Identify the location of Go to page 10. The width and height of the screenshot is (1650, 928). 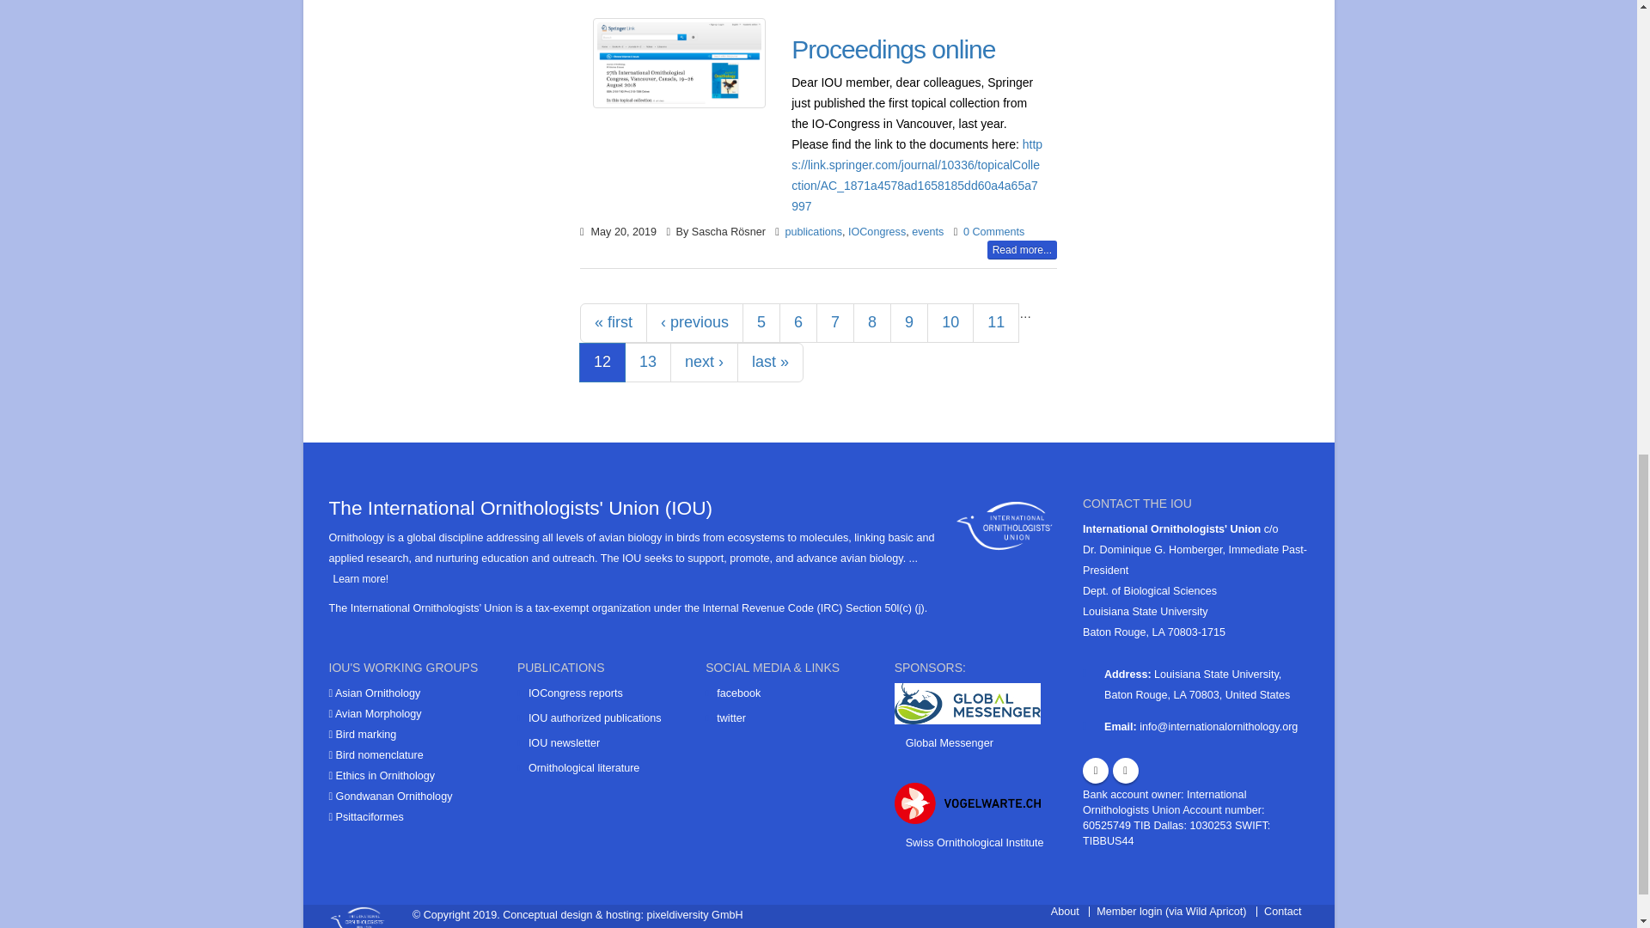
(950, 323).